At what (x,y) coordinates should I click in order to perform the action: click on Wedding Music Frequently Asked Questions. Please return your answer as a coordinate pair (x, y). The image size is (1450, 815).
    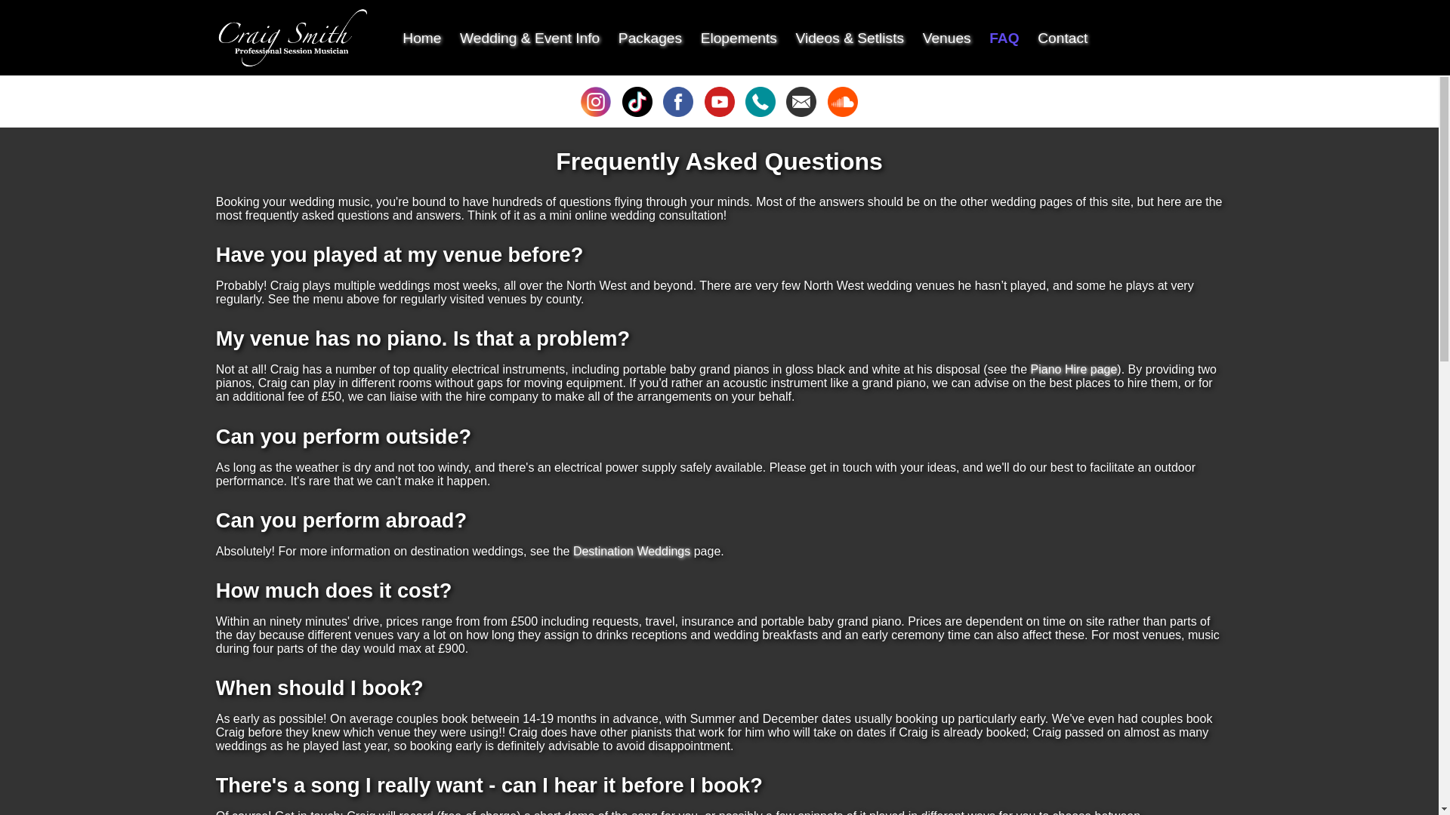
    Looking at the image, I should click on (1004, 38).